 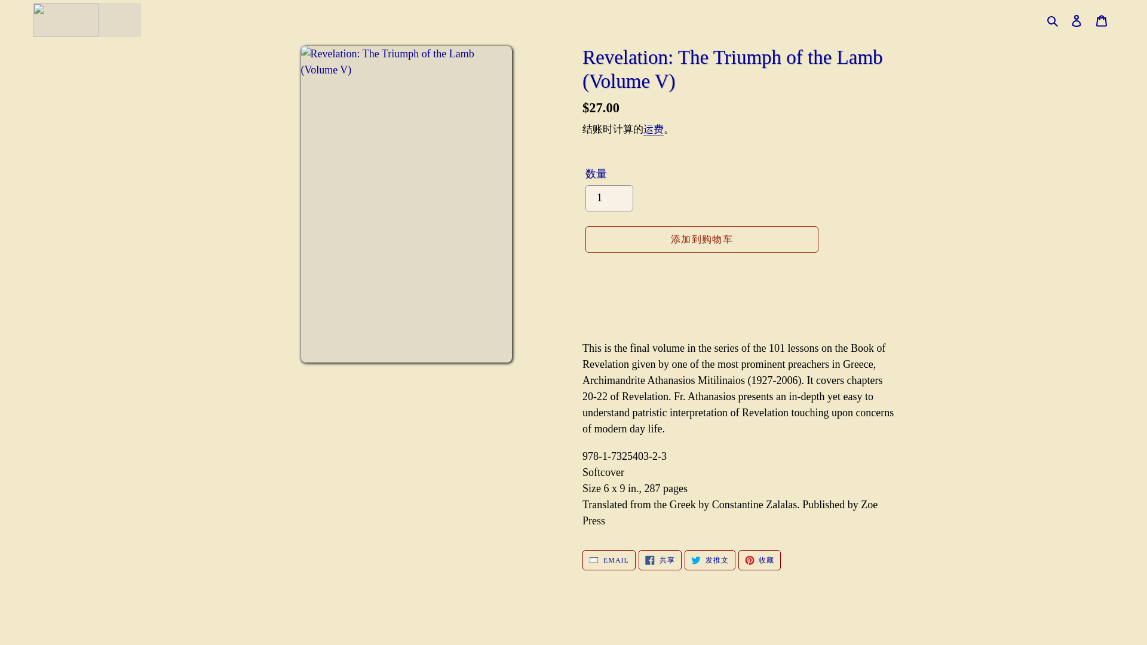 What do you see at coordinates (609, 198) in the screenshot?
I see `1` at bounding box center [609, 198].